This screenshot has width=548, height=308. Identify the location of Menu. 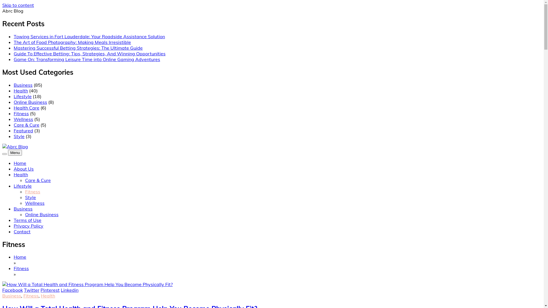
(15, 153).